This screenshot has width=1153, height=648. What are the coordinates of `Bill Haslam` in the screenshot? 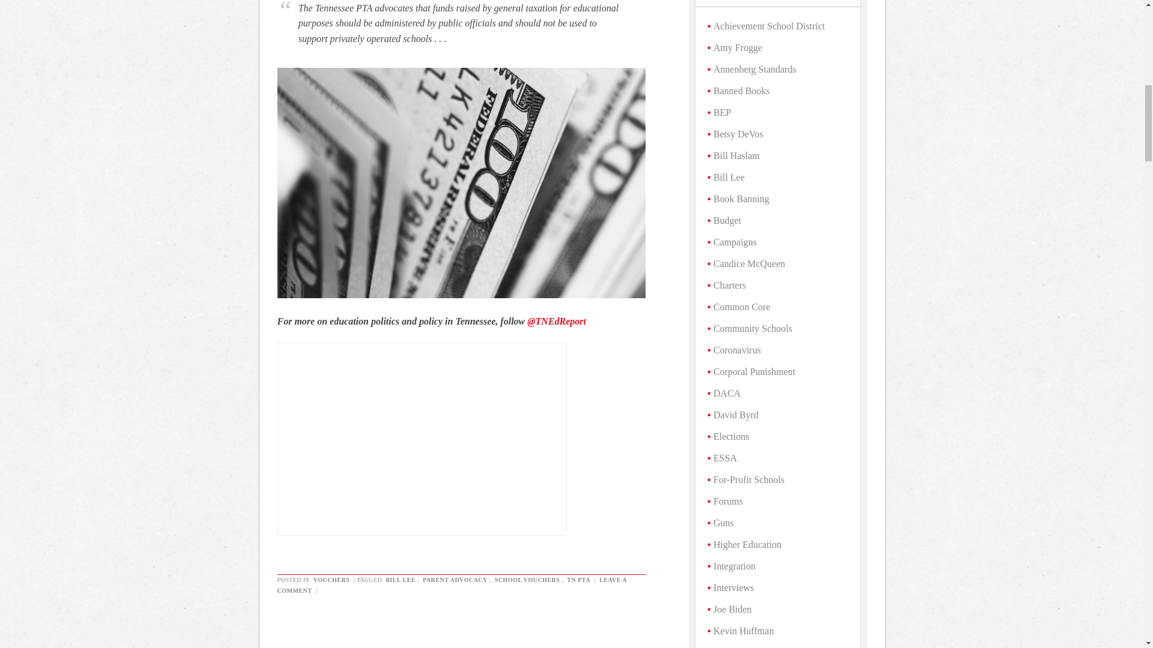 It's located at (736, 155).